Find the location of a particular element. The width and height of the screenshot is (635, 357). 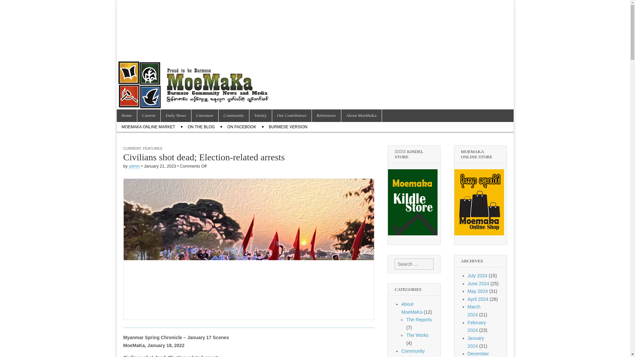

ON THE BLOG is located at coordinates (201, 127).